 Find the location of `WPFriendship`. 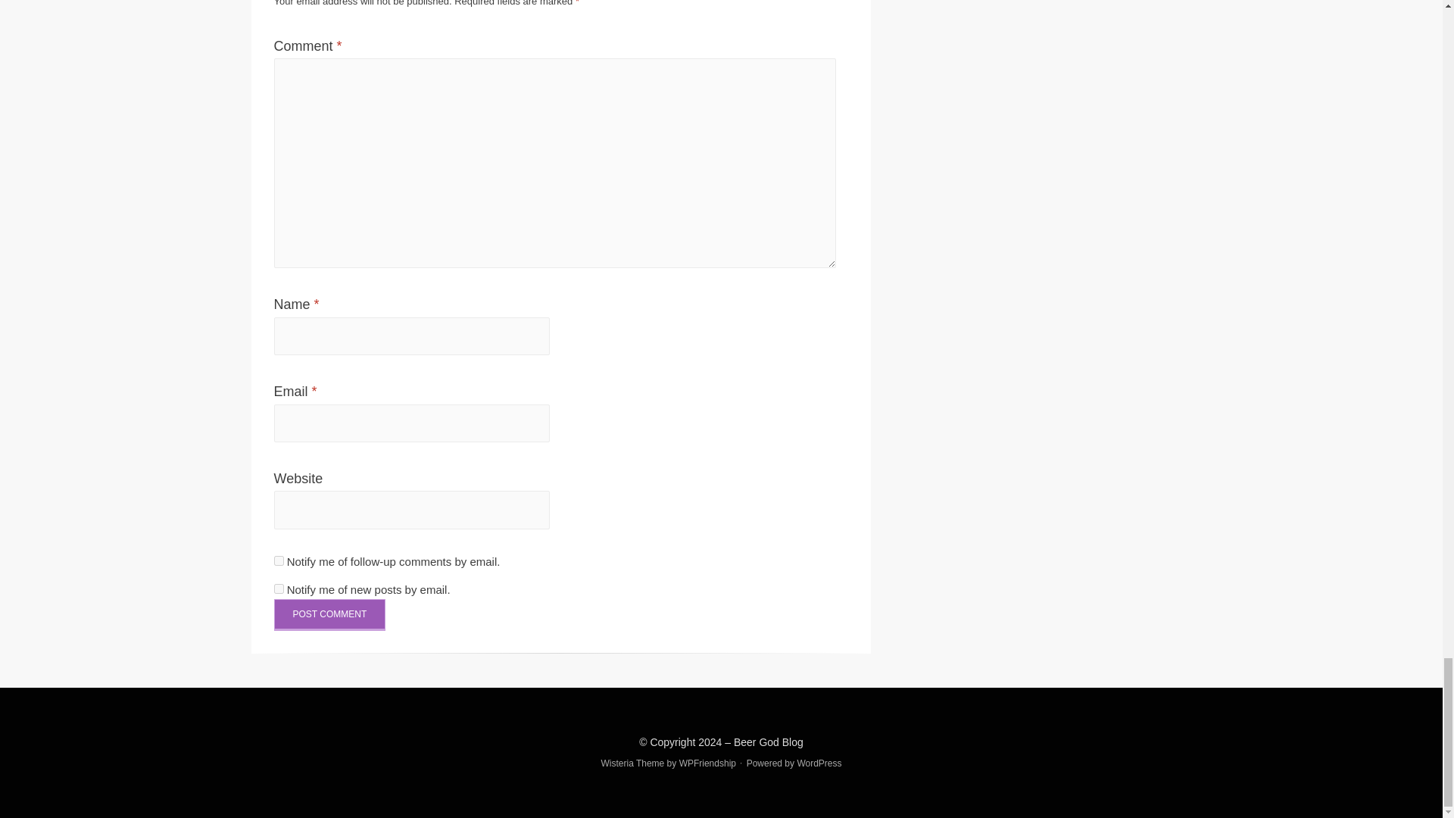

WPFriendship is located at coordinates (707, 763).